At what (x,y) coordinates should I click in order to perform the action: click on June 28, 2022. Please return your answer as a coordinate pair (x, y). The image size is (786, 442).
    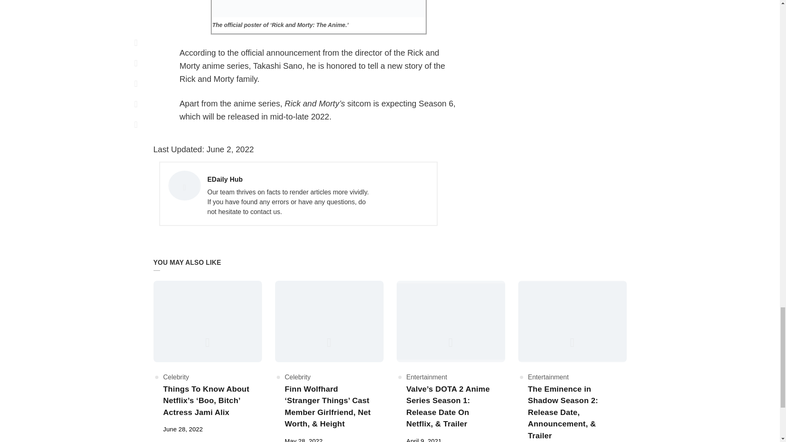
    Looking at the image, I should click on (183, 429).